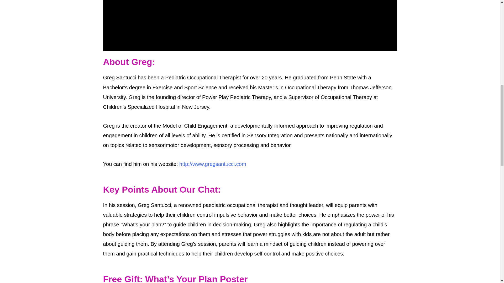  Describe the element at coordinates (250, 25) in the screenshot. I see `vimeo Video Player` at that location.